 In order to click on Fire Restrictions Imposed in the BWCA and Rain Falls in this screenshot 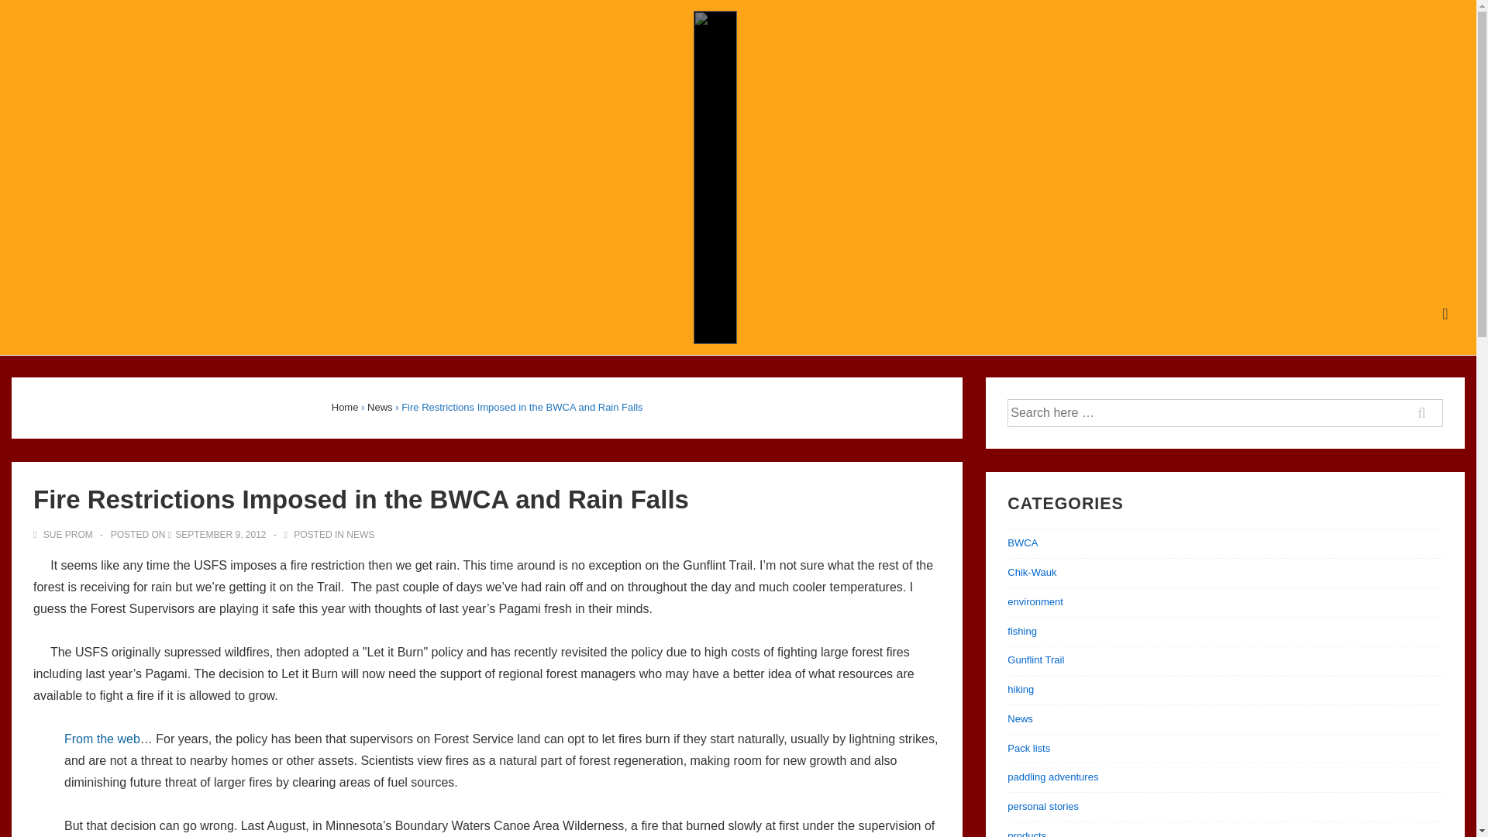, I will do `click(220, 534)`.